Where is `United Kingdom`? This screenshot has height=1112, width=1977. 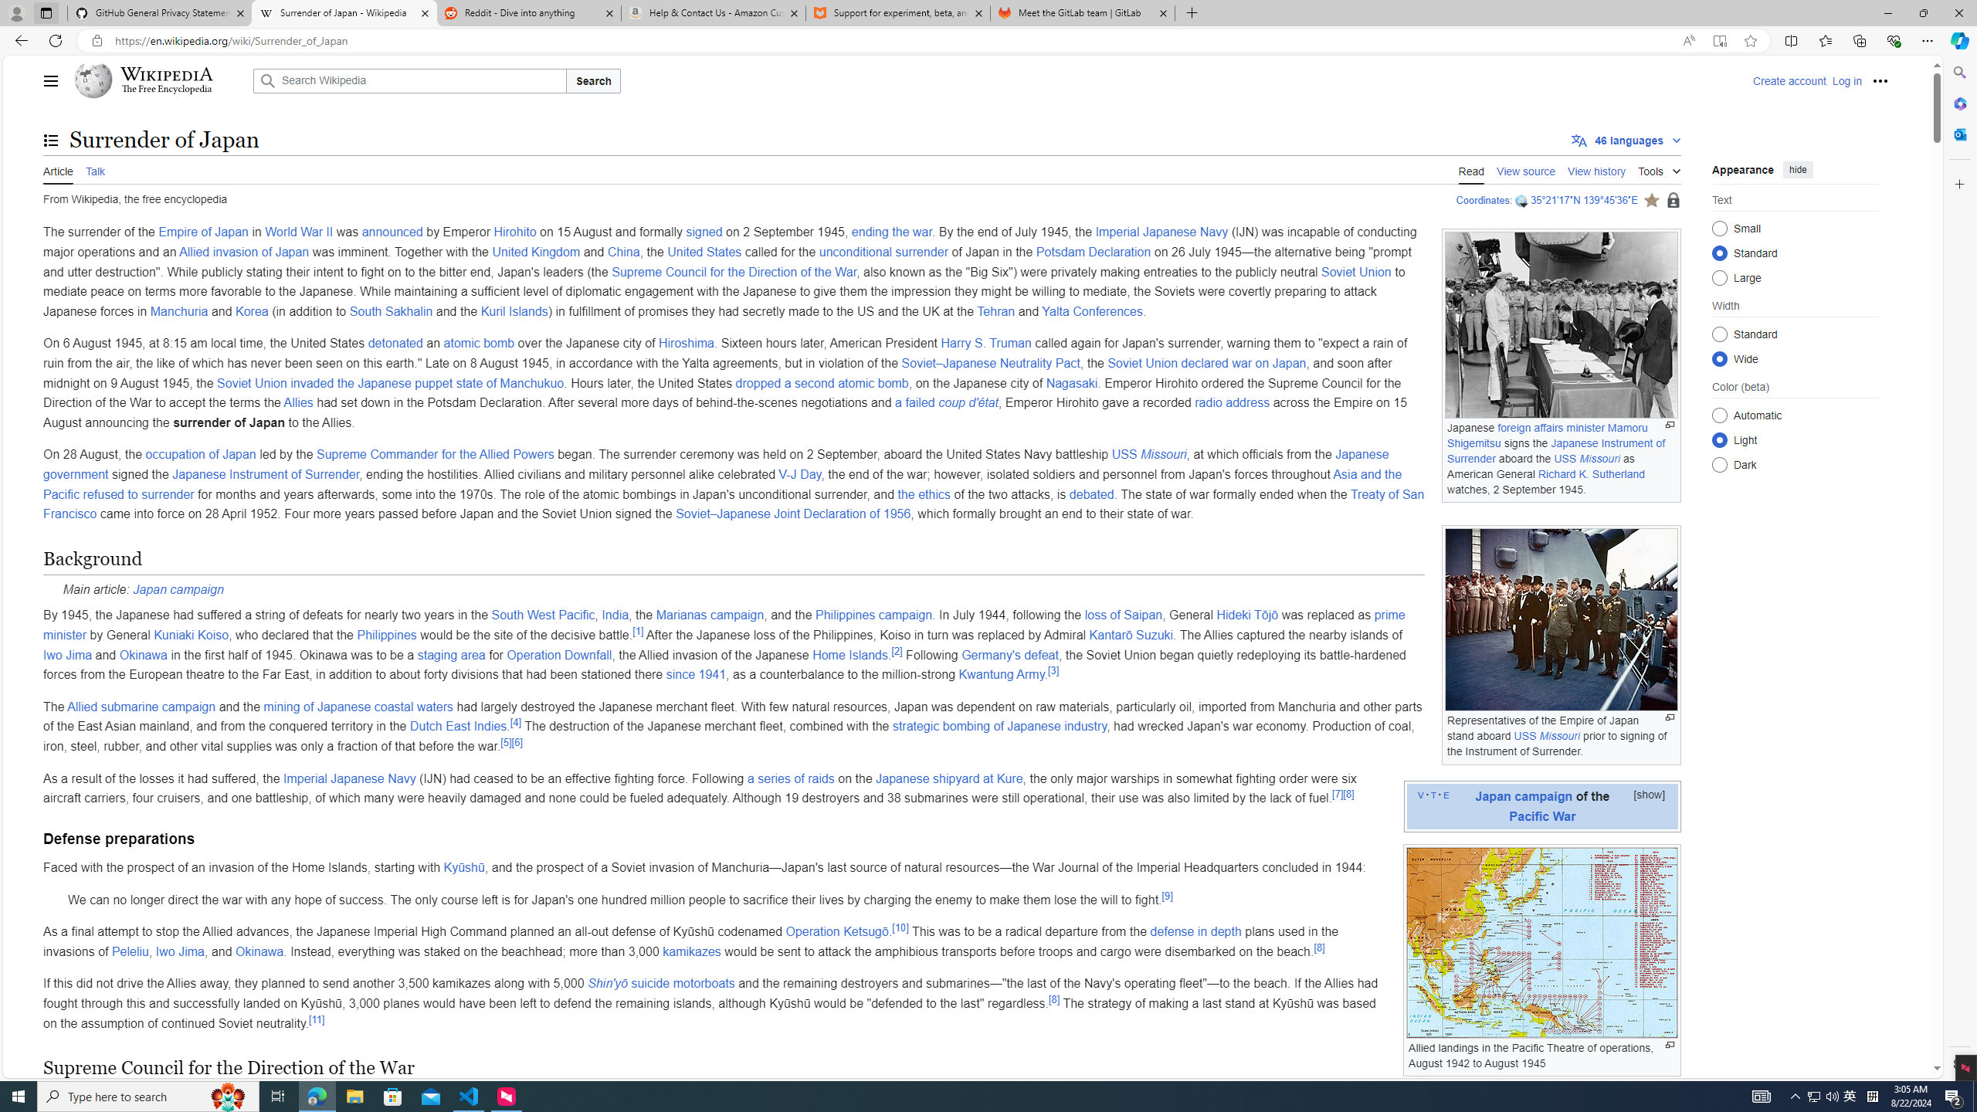 United Kingdom is located at coordinates (536, 252).